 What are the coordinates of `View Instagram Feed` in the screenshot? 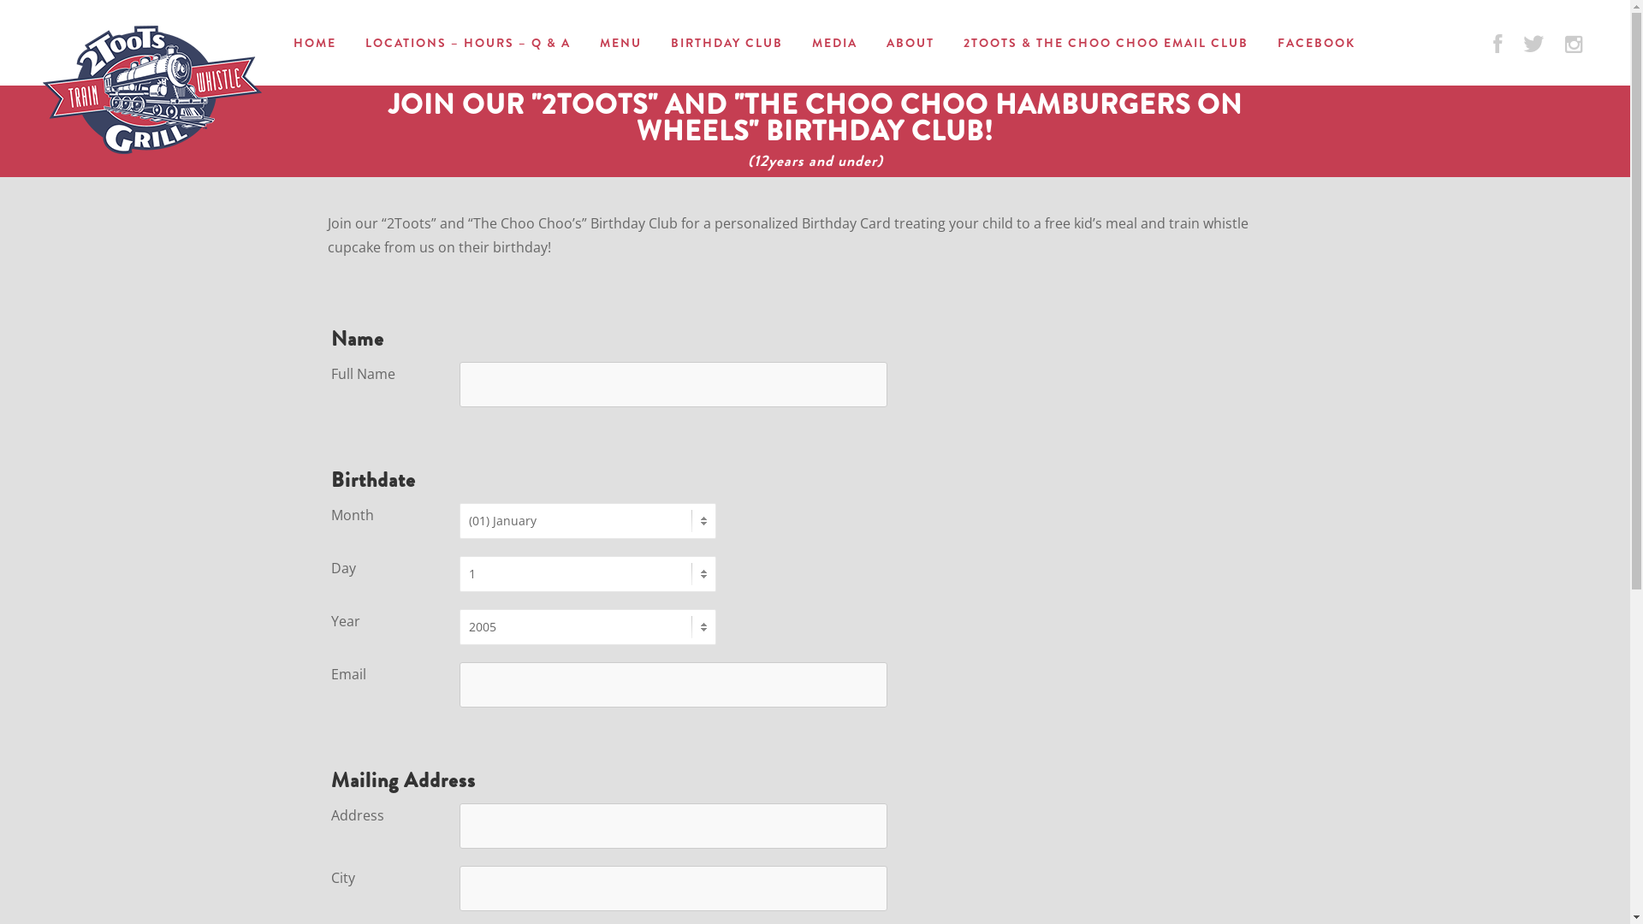 It's located at (1575, 47).